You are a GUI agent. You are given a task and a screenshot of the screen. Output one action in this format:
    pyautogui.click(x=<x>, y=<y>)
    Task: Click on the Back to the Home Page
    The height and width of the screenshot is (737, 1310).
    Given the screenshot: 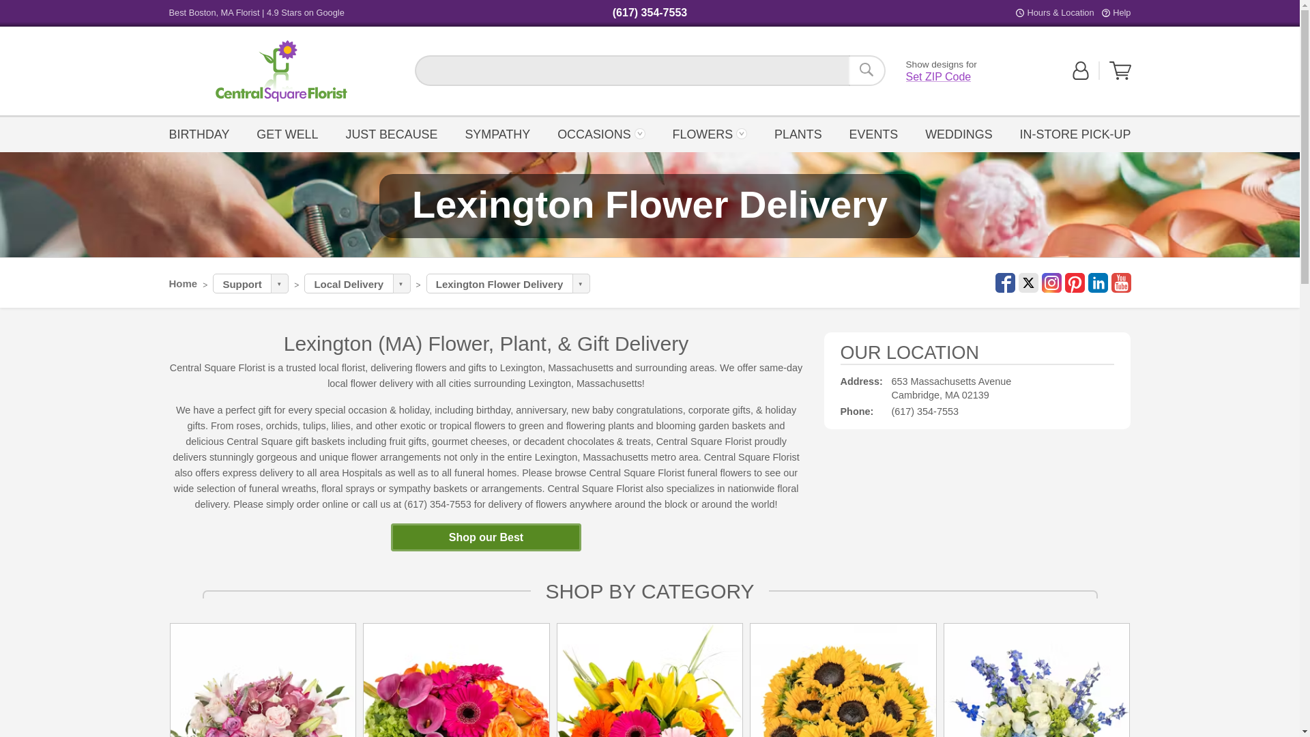 What is the action you would take?
    pyautogui.click(x=497, y=133)
    